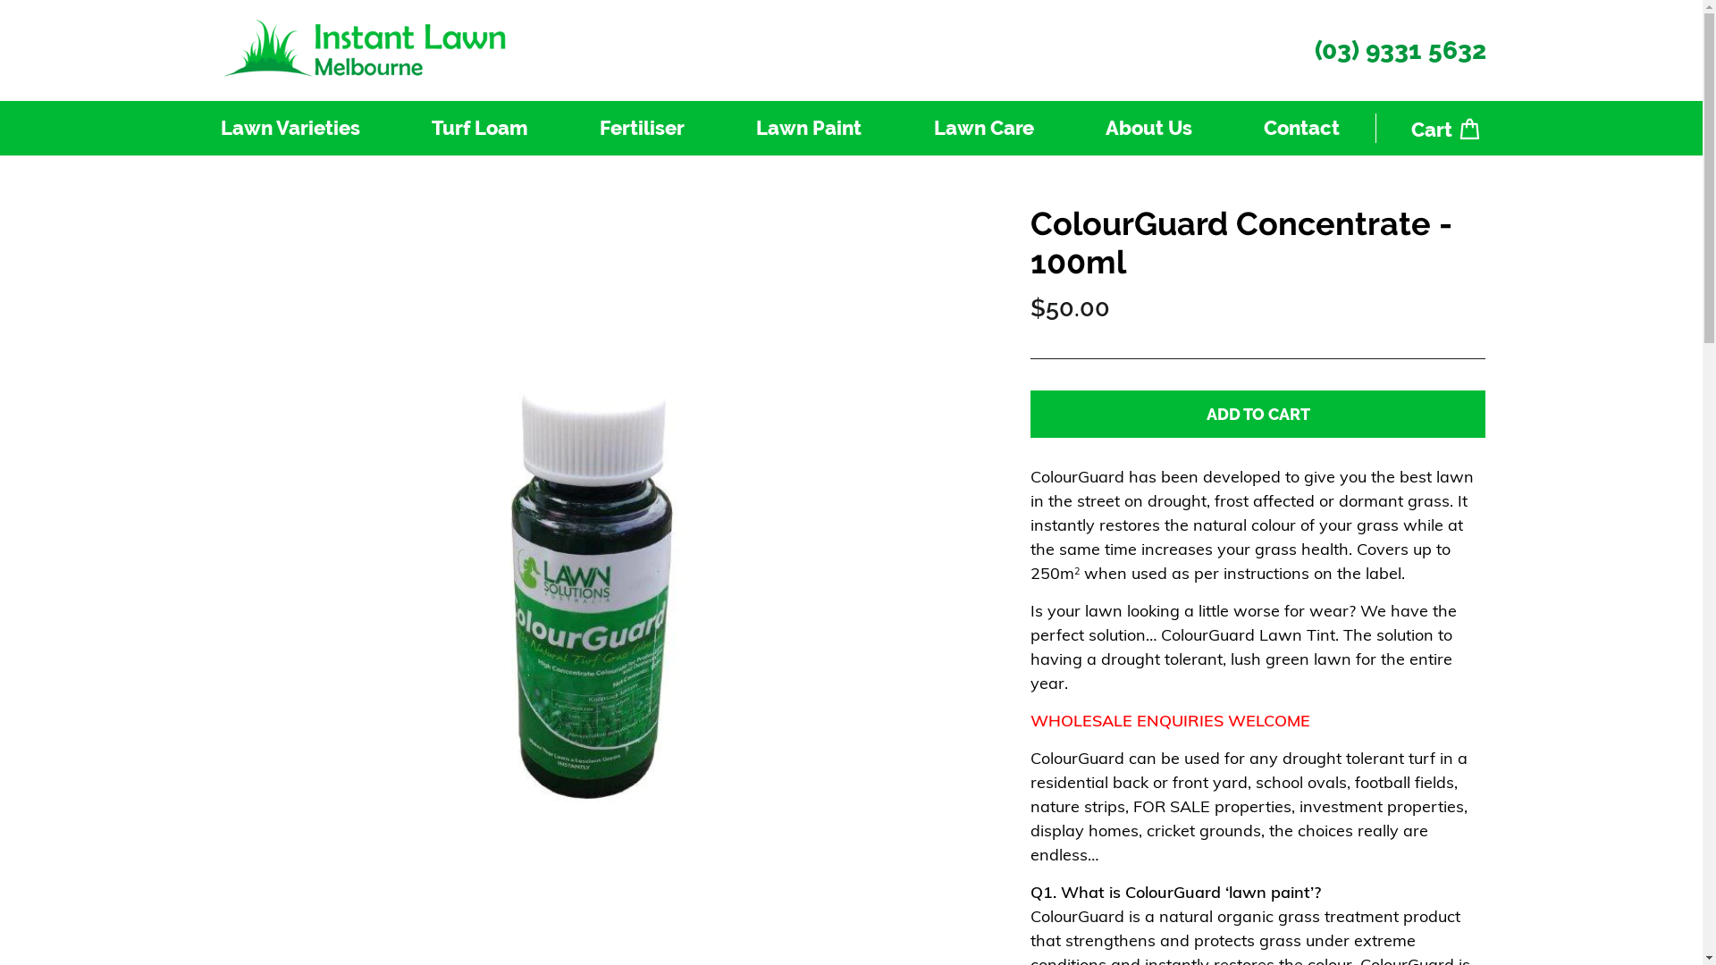 The width and height of the screenshot is (1716, 965). I want to click on ADD TO CART, so click(1258, 415).